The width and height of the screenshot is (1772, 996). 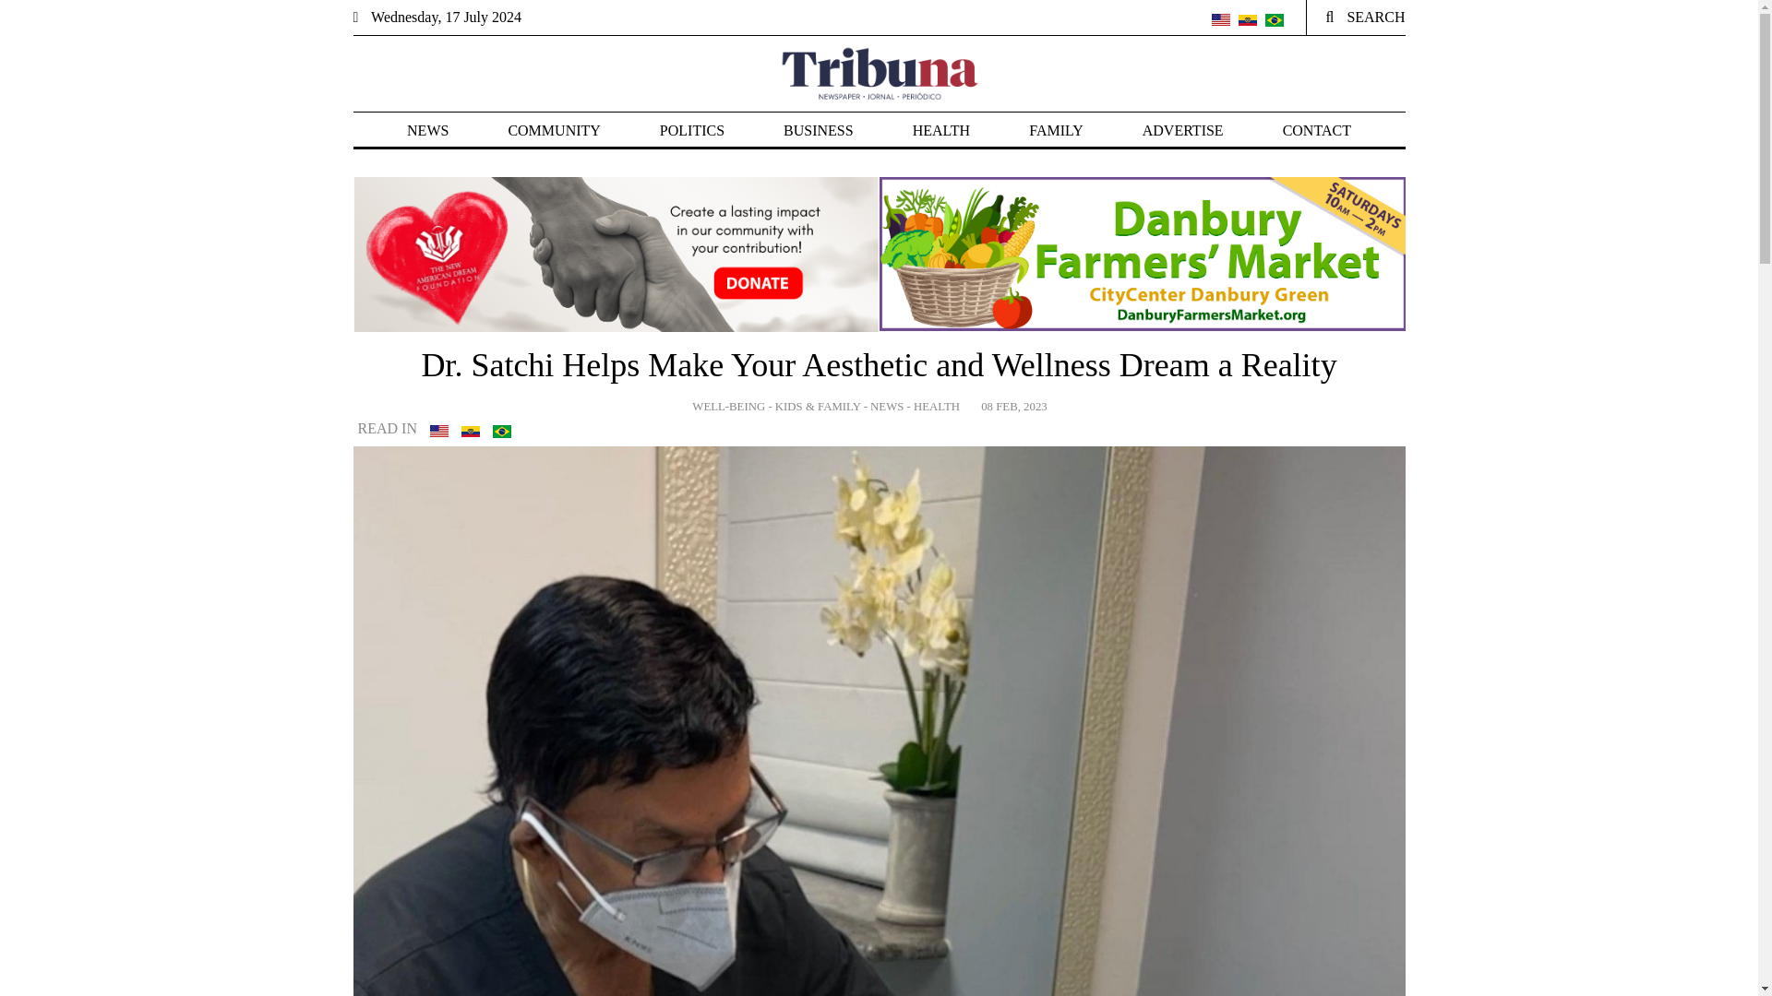 What do you see at coordinates (554, 130) in the screenshot?
I see `COMMUNITY` at bounding box center [554, 130].